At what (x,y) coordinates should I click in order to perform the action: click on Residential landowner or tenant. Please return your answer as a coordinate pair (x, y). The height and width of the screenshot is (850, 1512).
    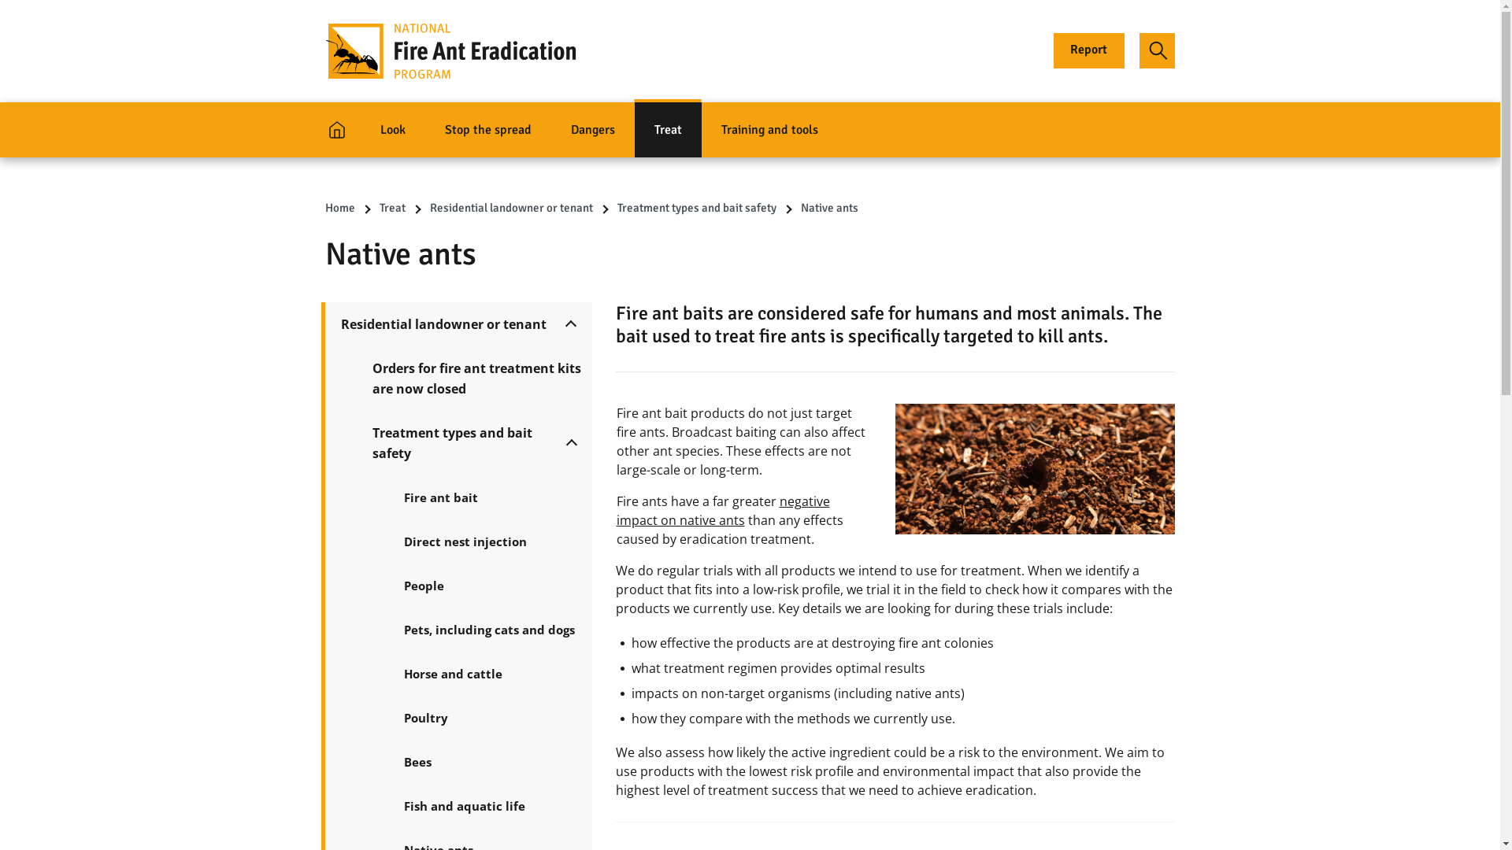
    Looking at the image, I should click on (512, 208).